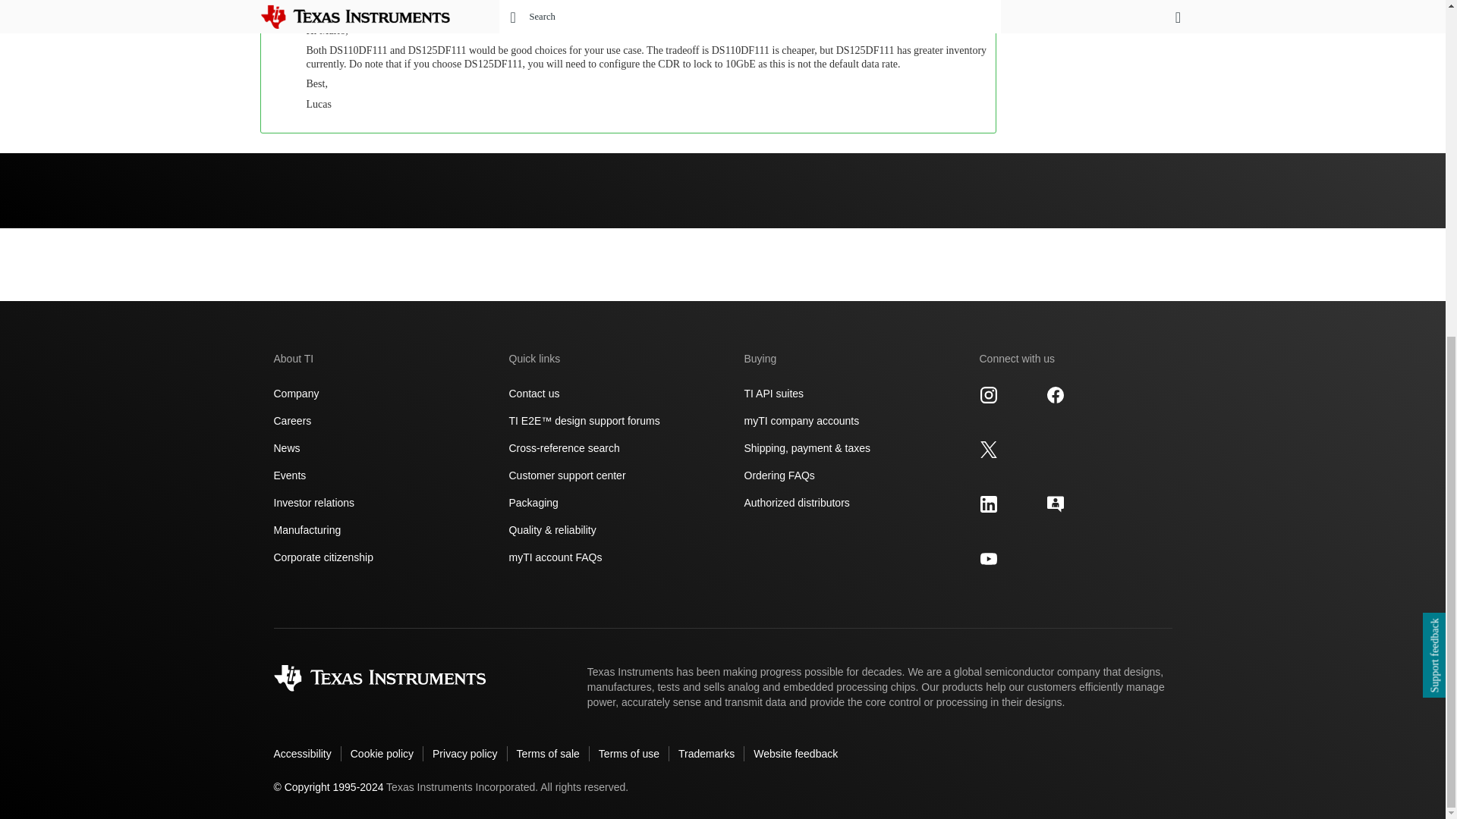 The image size is (1457, 819). Describe the element at coordinates (379, 678) in the screenshot. I see `Texas Instruments` at that location.